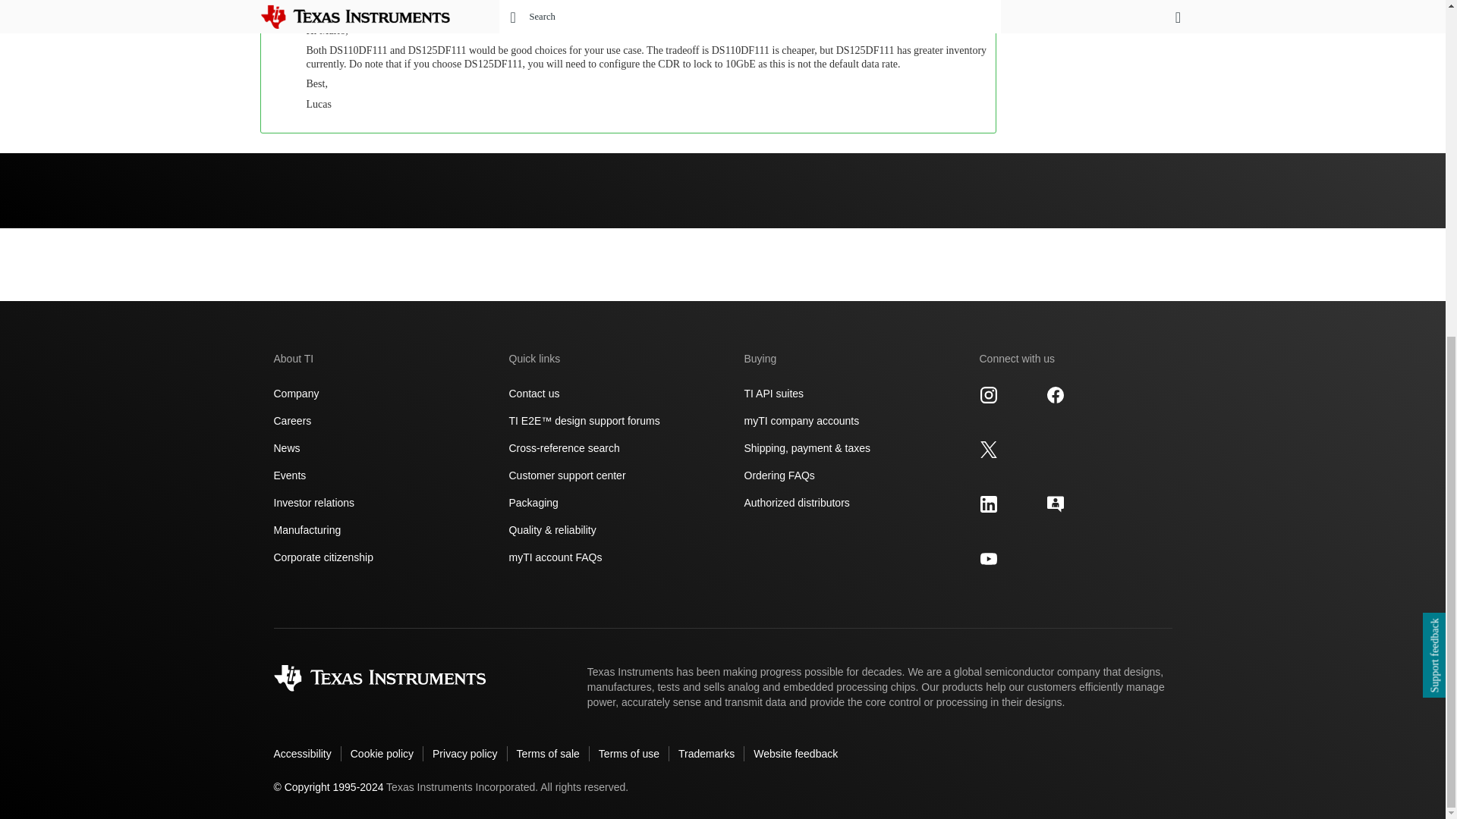 The image size is (1457, 819). Describe the element at coordinates (379, 678) in the screenshot. I see `Texas Instruments` at that location.